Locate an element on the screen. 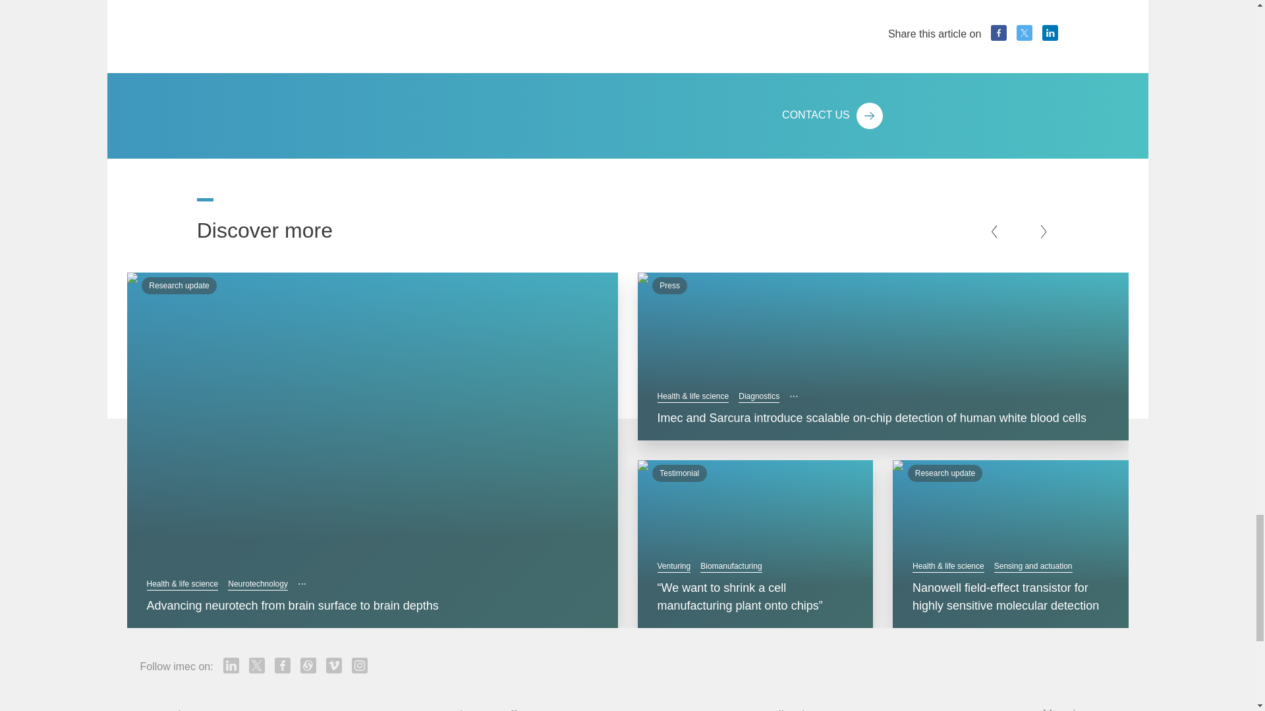  Vimeo is located at coordinates (333, 402).